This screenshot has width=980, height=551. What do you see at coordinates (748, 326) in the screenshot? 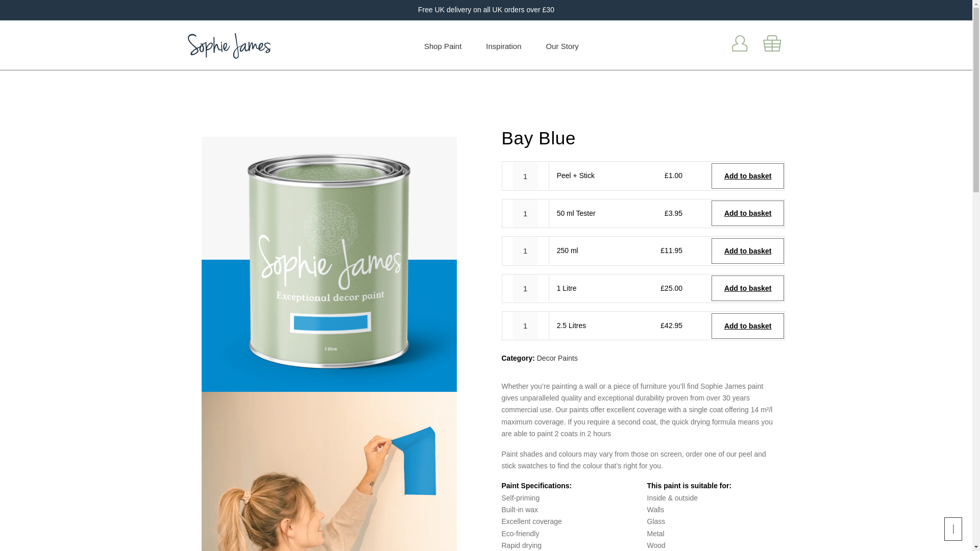
I see `Add to basket` at bounding box center [748, 326].